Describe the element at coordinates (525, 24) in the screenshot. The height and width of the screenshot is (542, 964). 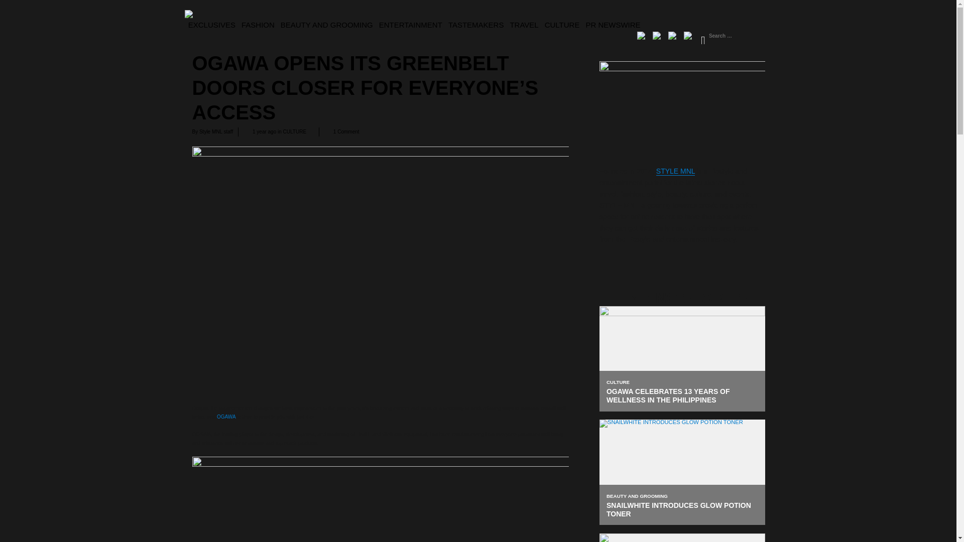
I see `TRAVEL` at that location.